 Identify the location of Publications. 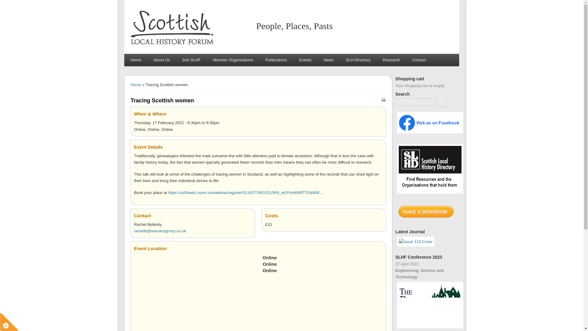
(276, 60).